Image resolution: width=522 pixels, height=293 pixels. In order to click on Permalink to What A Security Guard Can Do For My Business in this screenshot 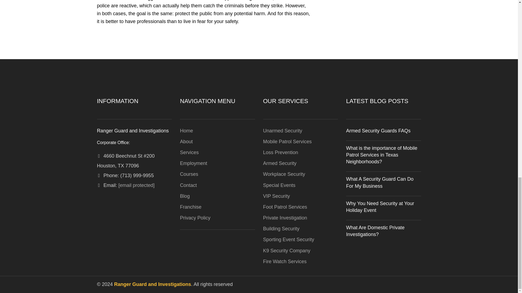, I will do `click(380, 182)`.